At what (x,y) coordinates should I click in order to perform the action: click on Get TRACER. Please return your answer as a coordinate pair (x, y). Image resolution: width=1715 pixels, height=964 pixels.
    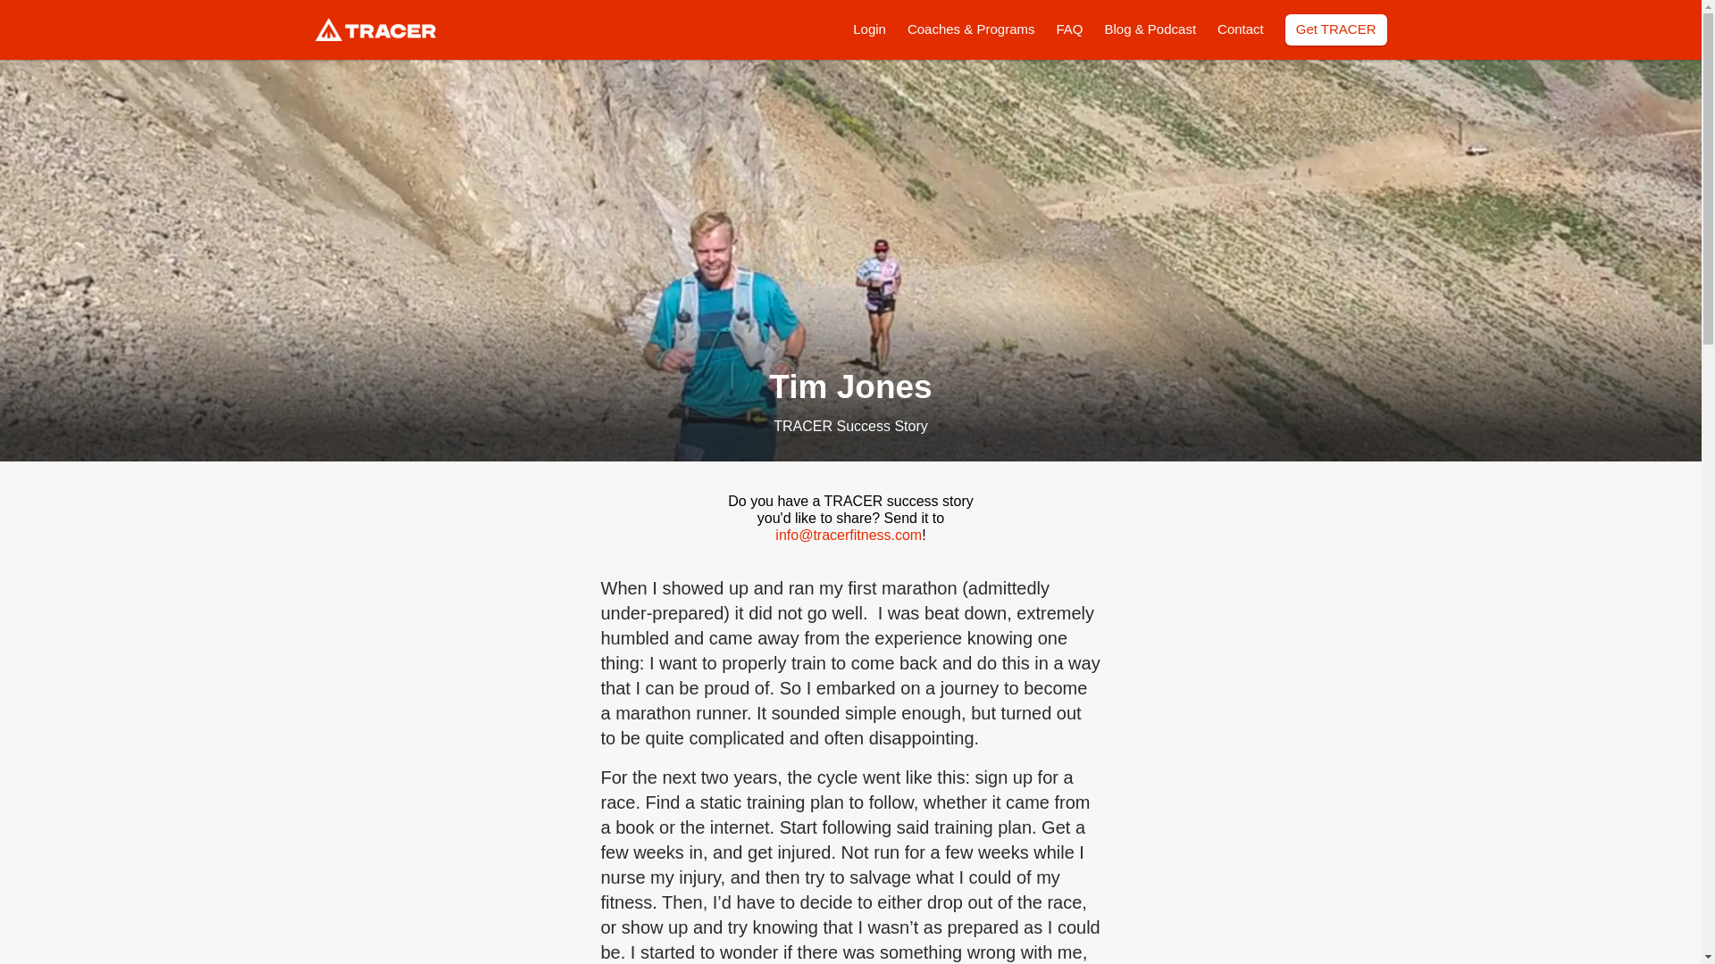
    Looking at the image, I should click on (1336, 29).